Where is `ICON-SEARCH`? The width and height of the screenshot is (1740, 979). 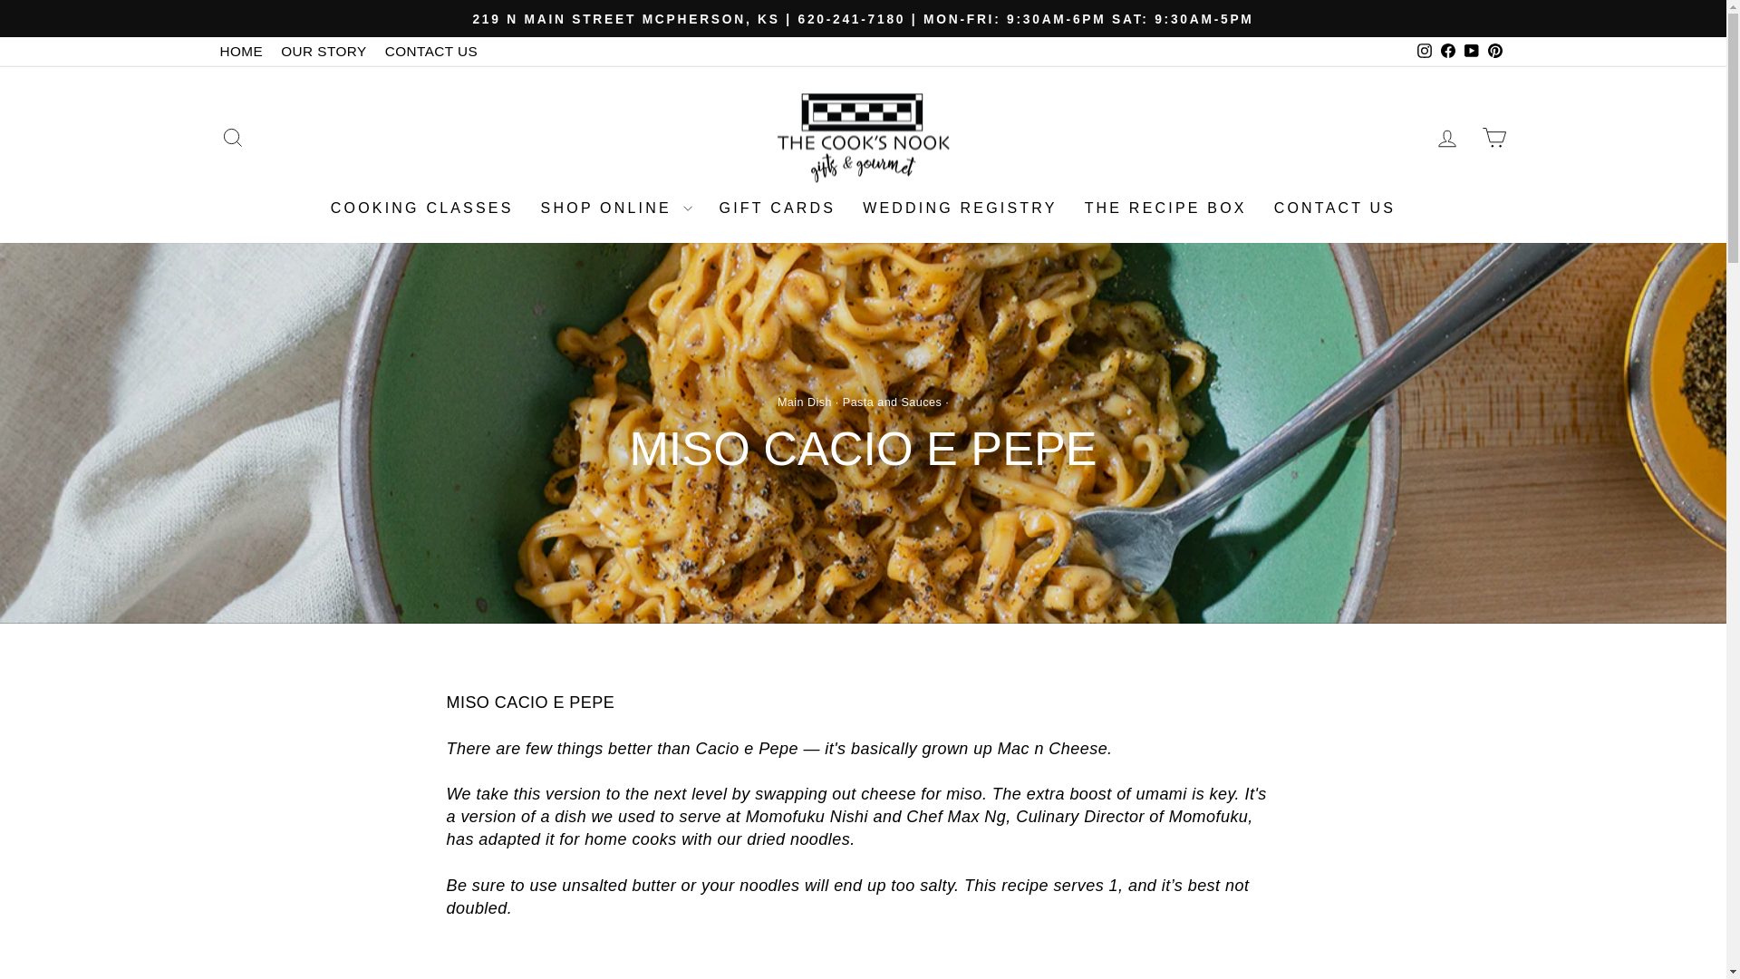
ICON-SEARCH is located at coordinates (232, 138).